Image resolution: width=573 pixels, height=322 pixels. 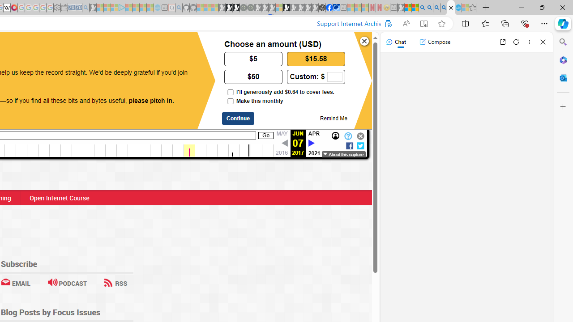 What do you see at coordinates (311, 143) in the screenshot?
I see `Next capture` at bounding box center [311, 143].